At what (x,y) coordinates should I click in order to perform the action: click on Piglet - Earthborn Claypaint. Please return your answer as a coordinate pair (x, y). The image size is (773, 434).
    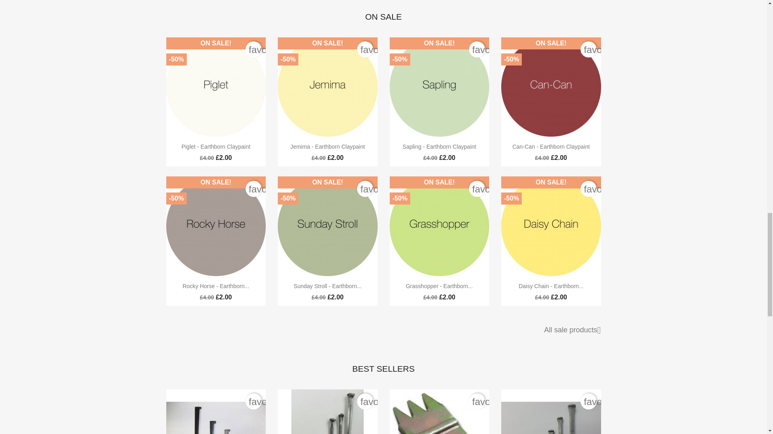
    Looking at the image, I should click on (216, 146).